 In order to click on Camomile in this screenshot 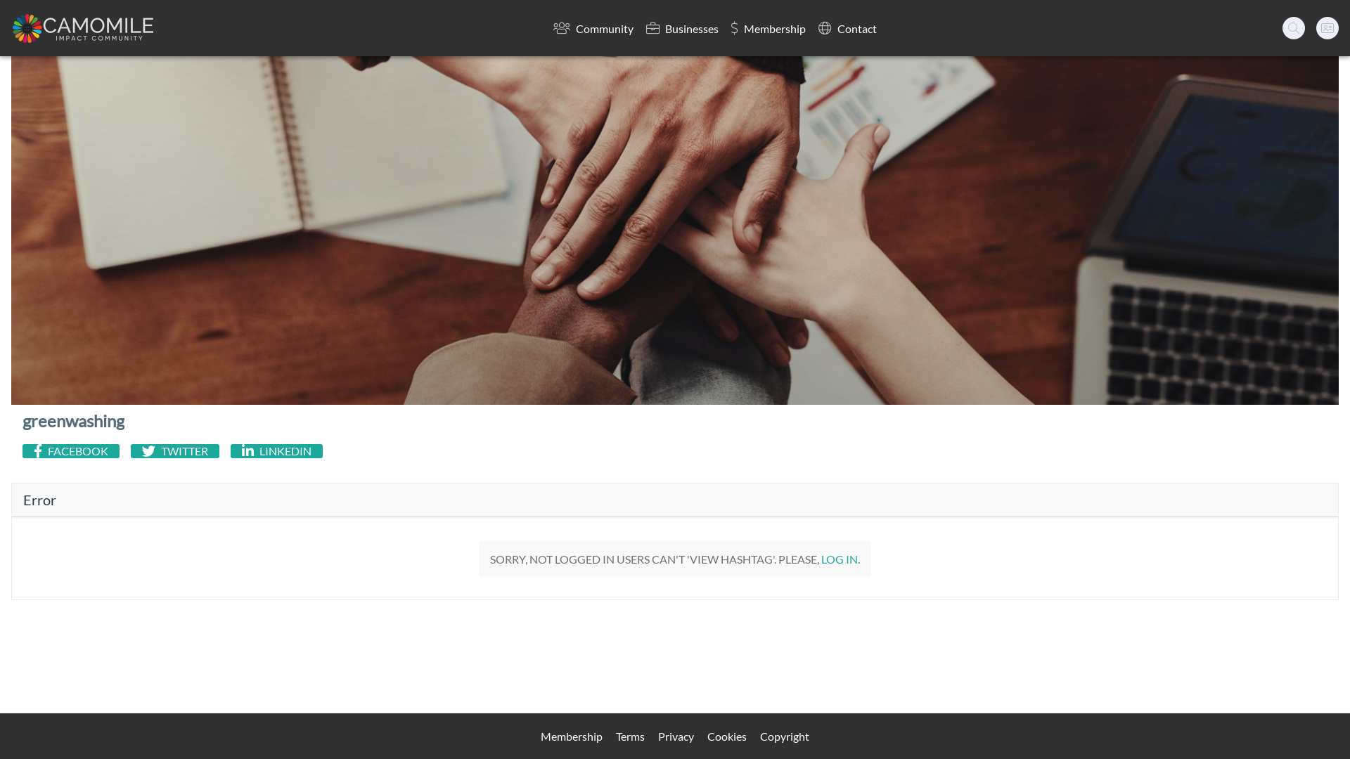, I will do `click(83, 28)`.